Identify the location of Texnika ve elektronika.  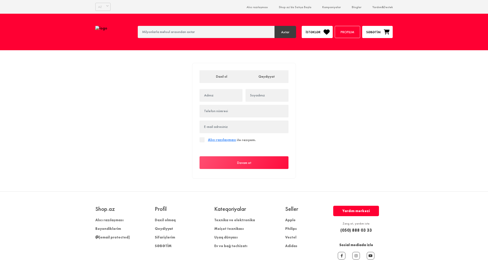
(234, 220).